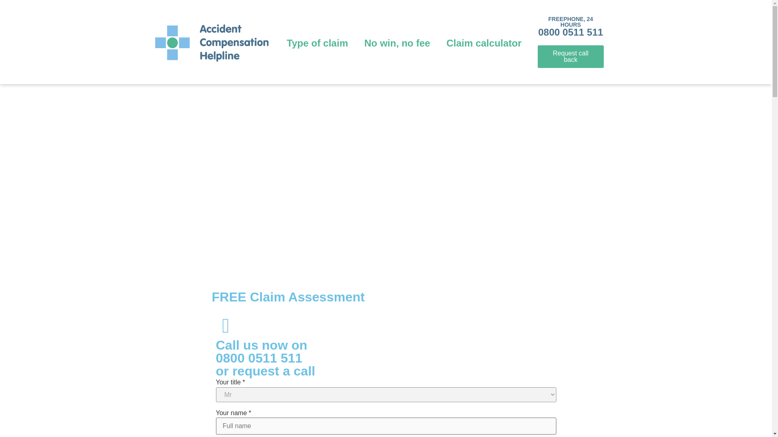 This screenshot has width=778, height=437. Describe the element at coordinates (484, 43) in the screenshot. I see `Claim calculator` at that location.